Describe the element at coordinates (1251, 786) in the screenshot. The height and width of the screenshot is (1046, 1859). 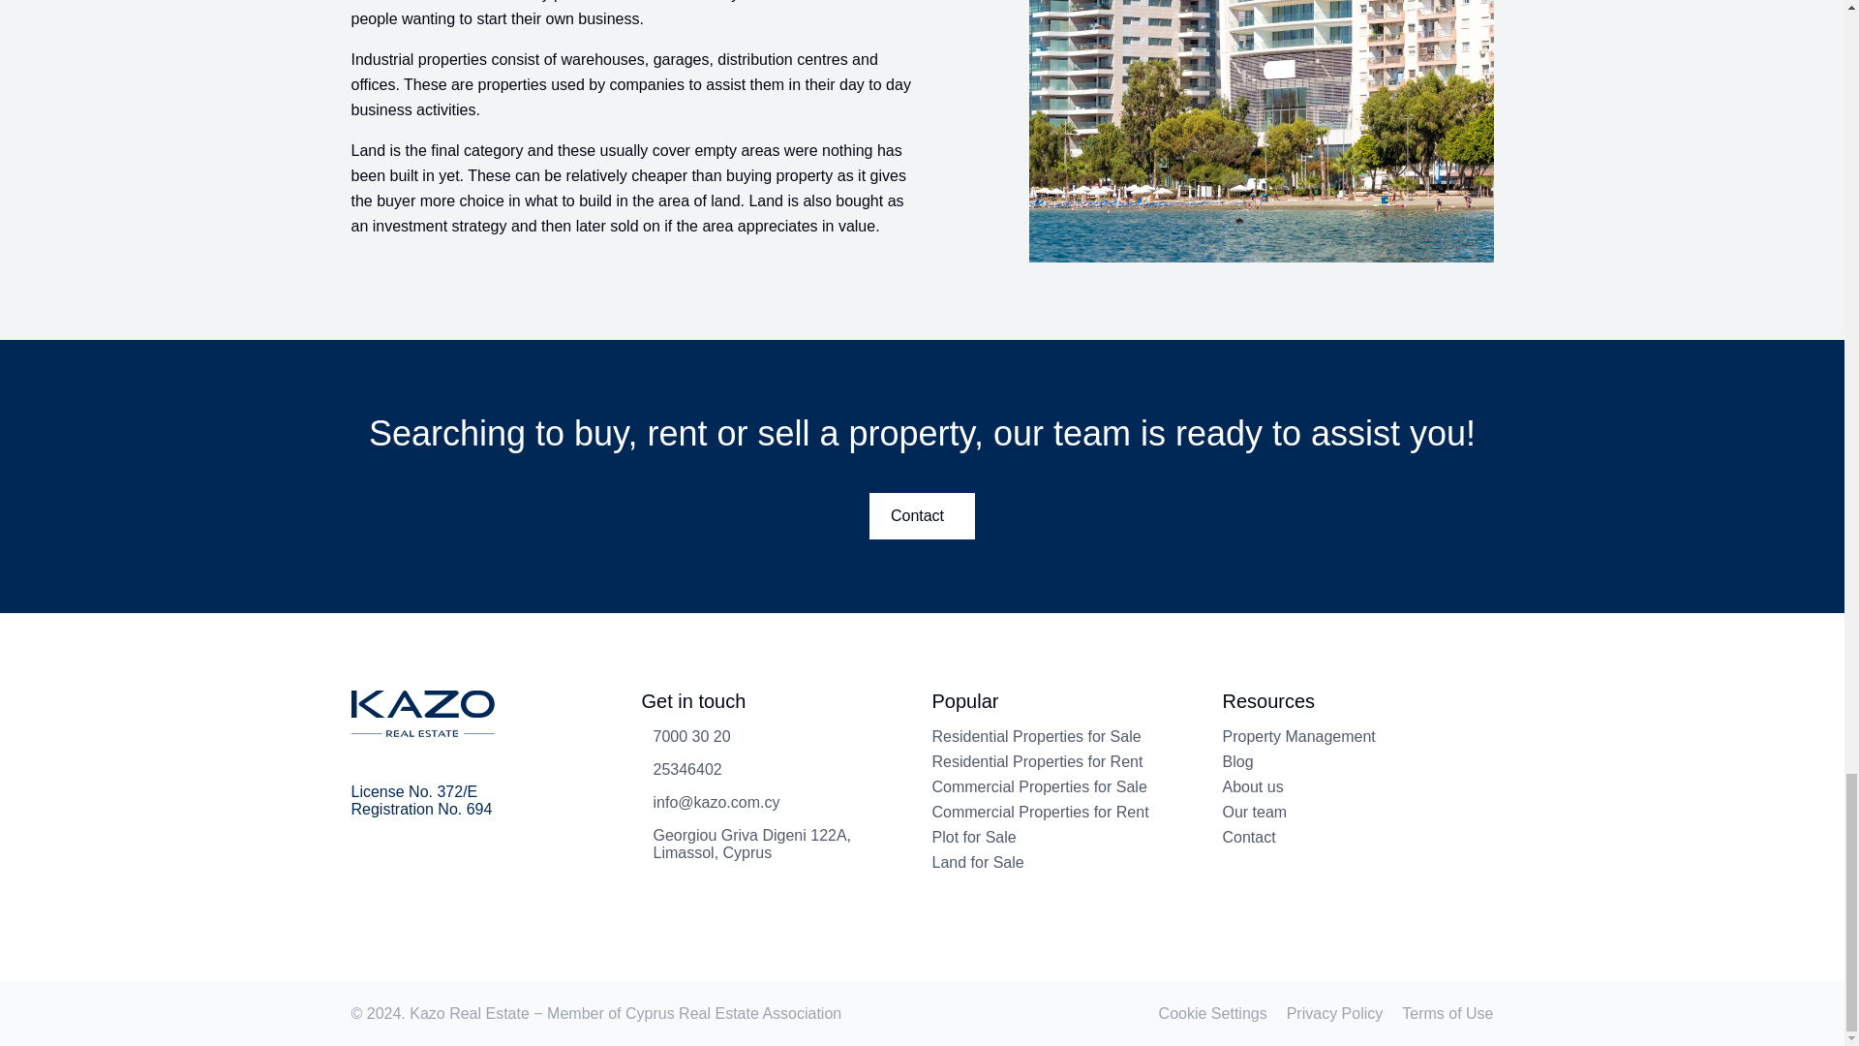
I see `About us` at that location.